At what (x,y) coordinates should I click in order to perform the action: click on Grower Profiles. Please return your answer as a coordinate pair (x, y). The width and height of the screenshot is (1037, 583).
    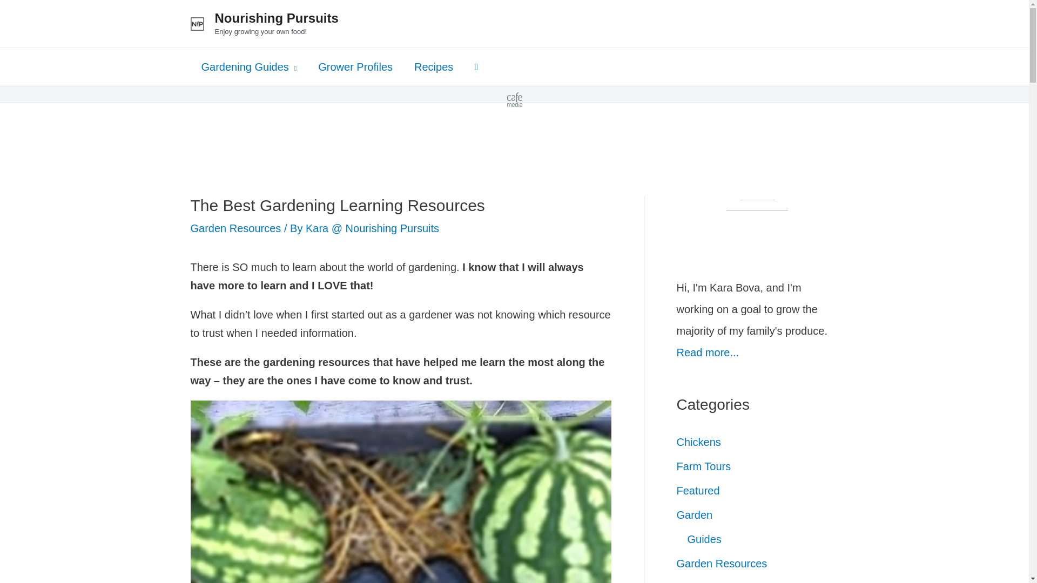
    Looking at the image, I should click on (355, 66).